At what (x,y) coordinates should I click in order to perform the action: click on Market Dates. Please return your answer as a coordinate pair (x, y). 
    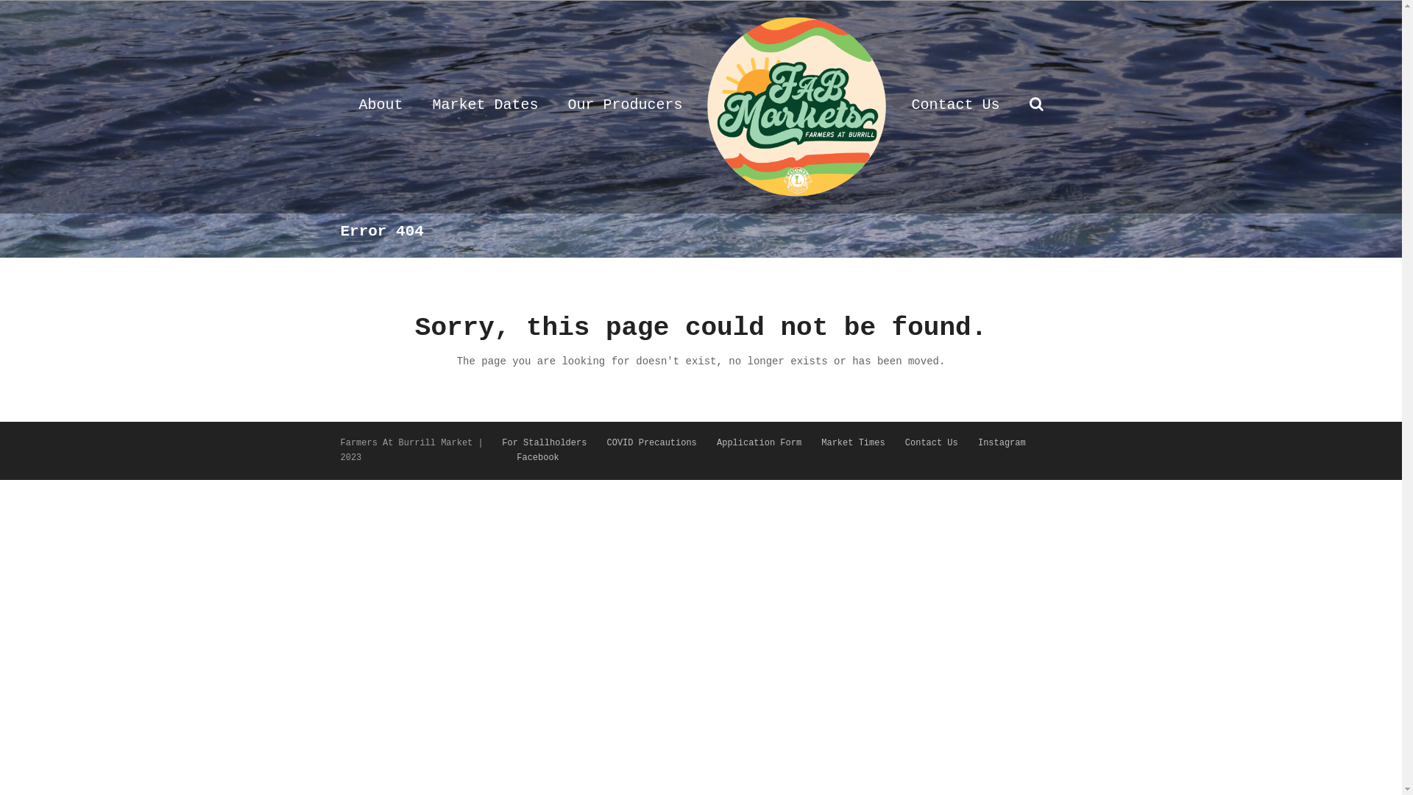
    Looking at the image, I should click on (485, 107).